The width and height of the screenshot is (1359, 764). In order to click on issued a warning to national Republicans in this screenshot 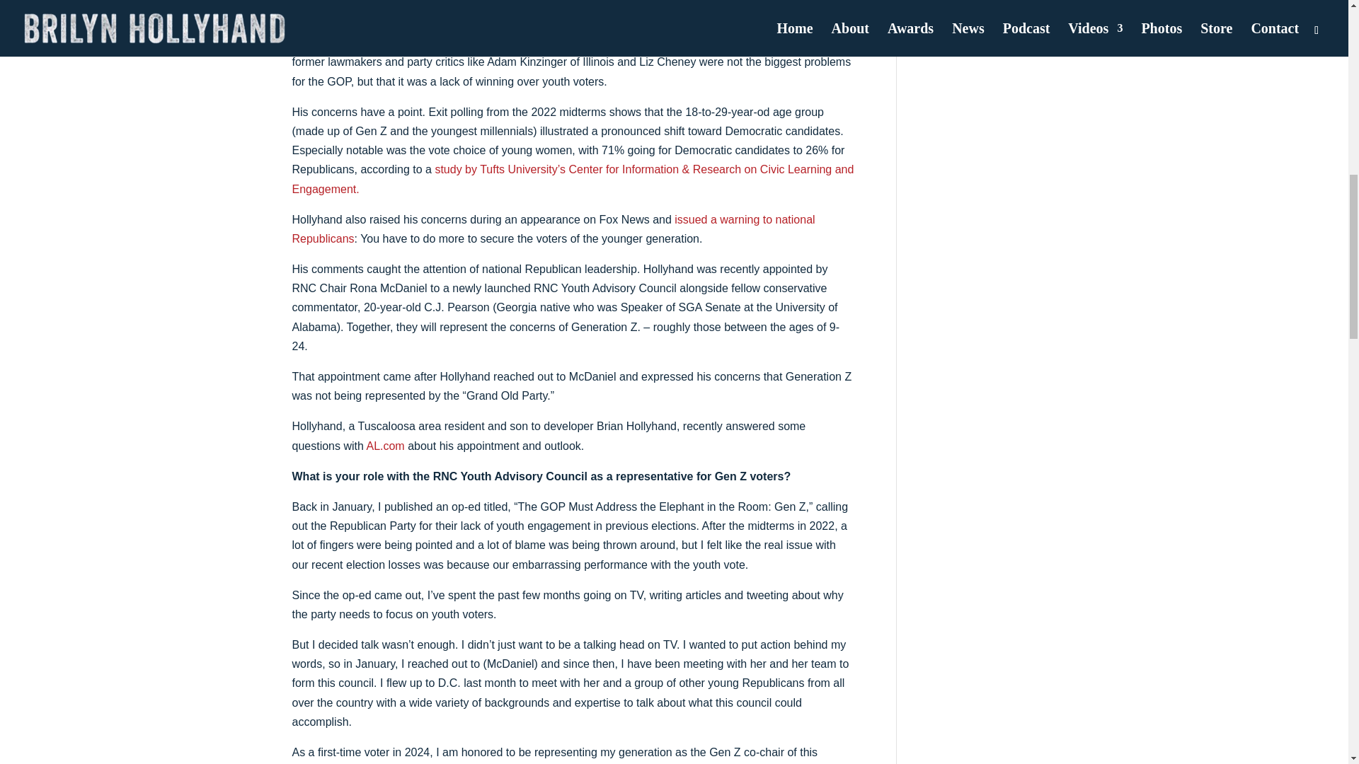, I will do `click(553, 229)`.